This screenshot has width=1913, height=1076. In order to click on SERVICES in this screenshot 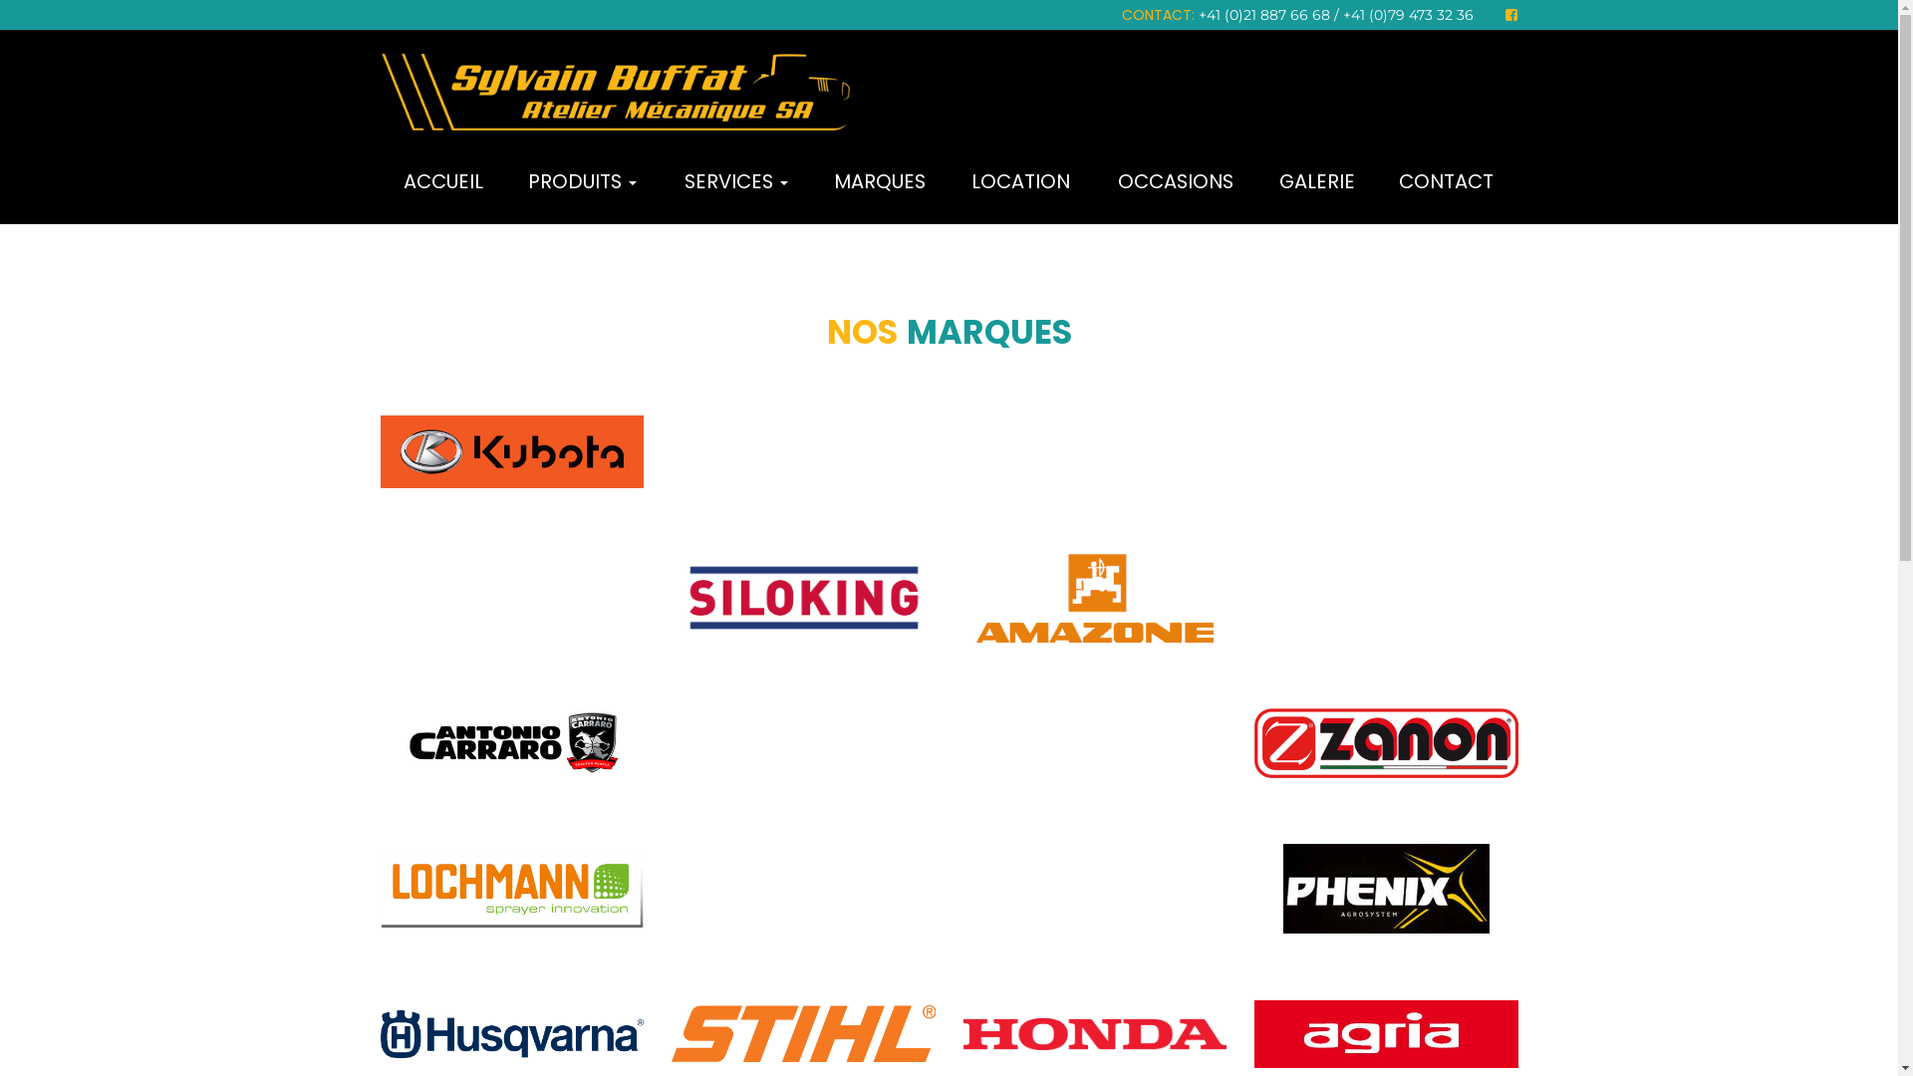, I will do `click(735, 187)`.